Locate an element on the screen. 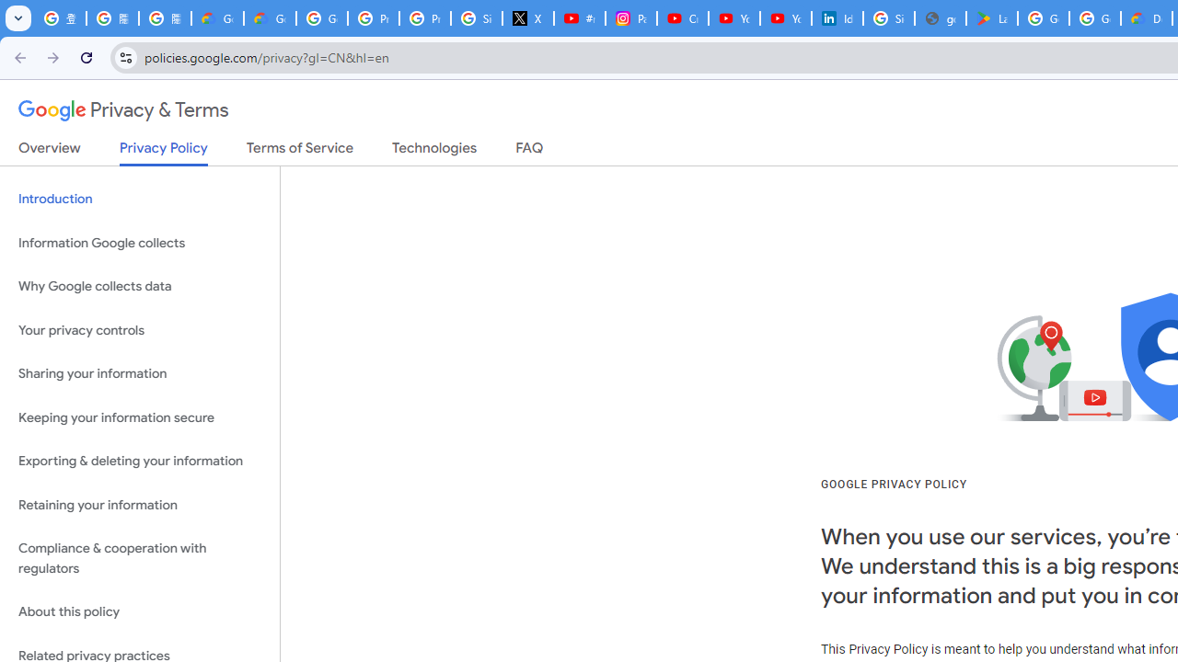  Terms of Service is located at coordinates (300, 152).